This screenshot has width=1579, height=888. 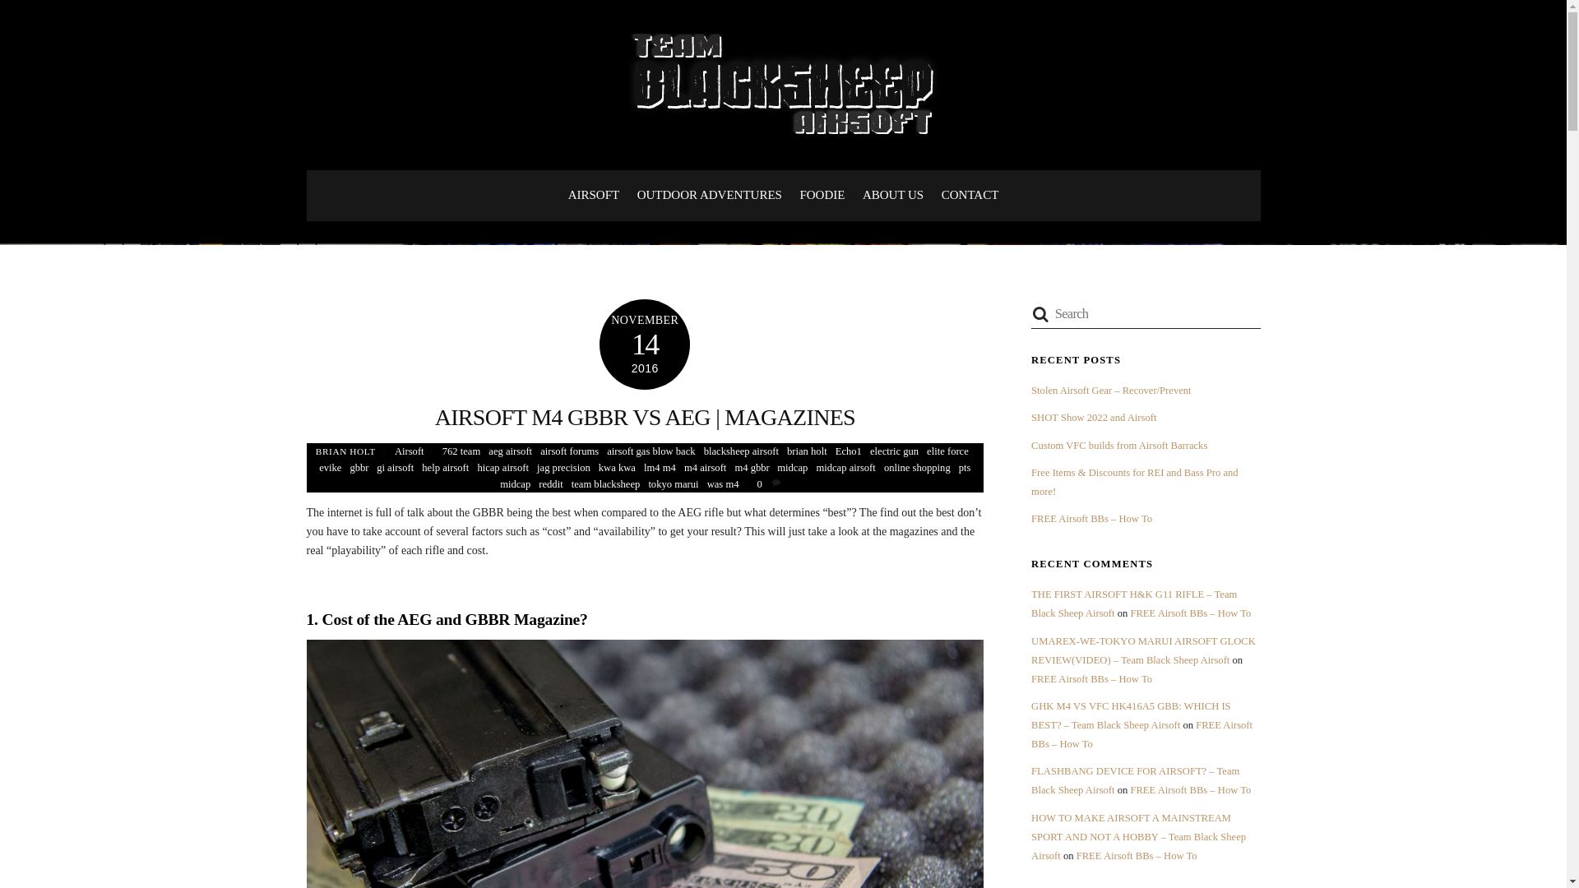 What do you see at coordinates (673, 484) in the screenshot?
I see `tokyo marui` at bounding box center [673, 484].